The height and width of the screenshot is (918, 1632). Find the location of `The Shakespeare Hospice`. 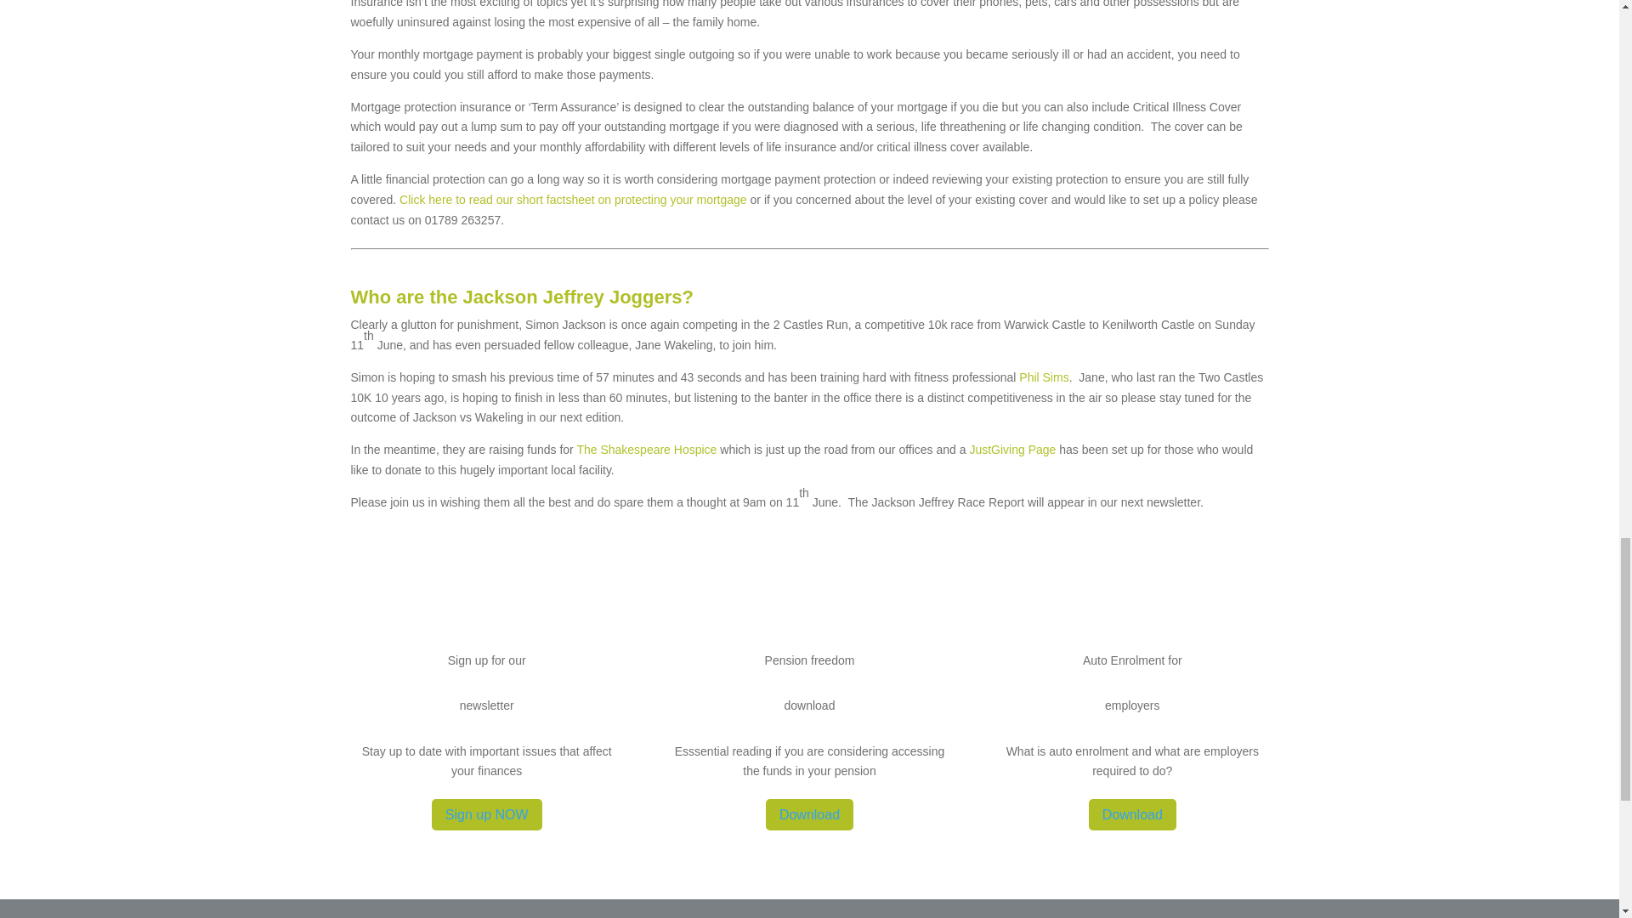

The Shakespeare Hospice is located at coordinates (646, 449).